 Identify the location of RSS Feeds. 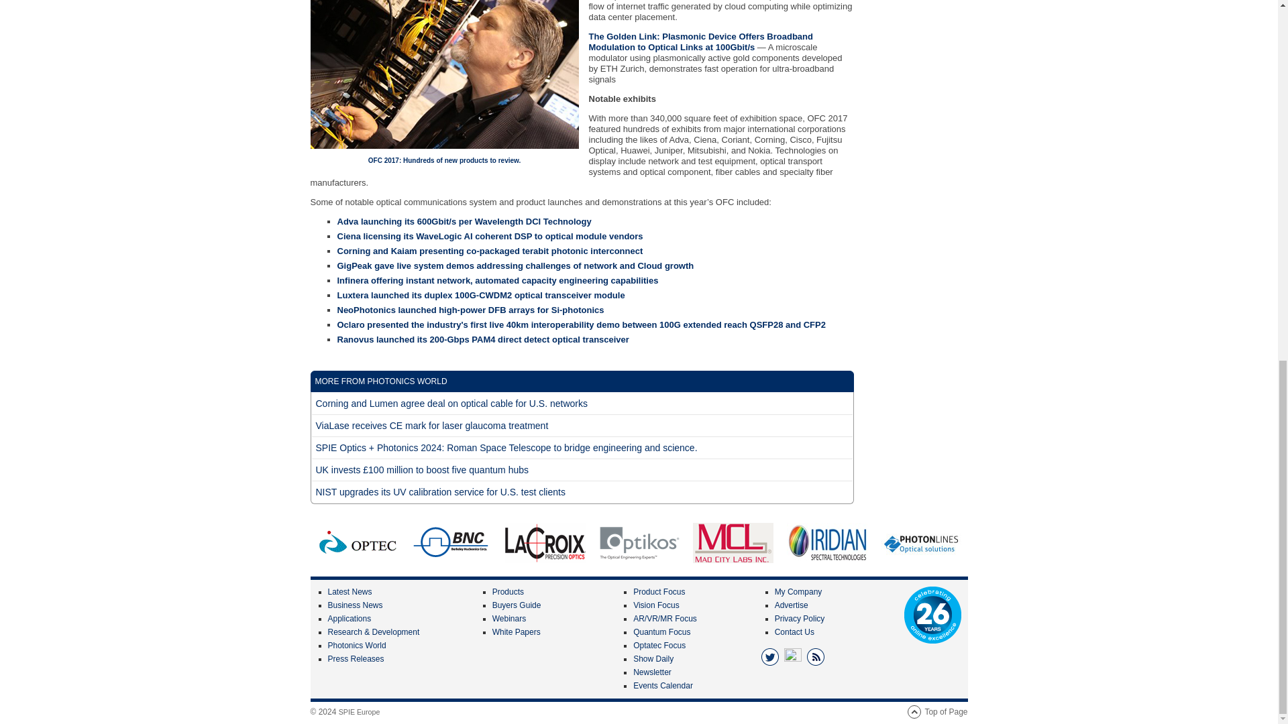
(816, 656).